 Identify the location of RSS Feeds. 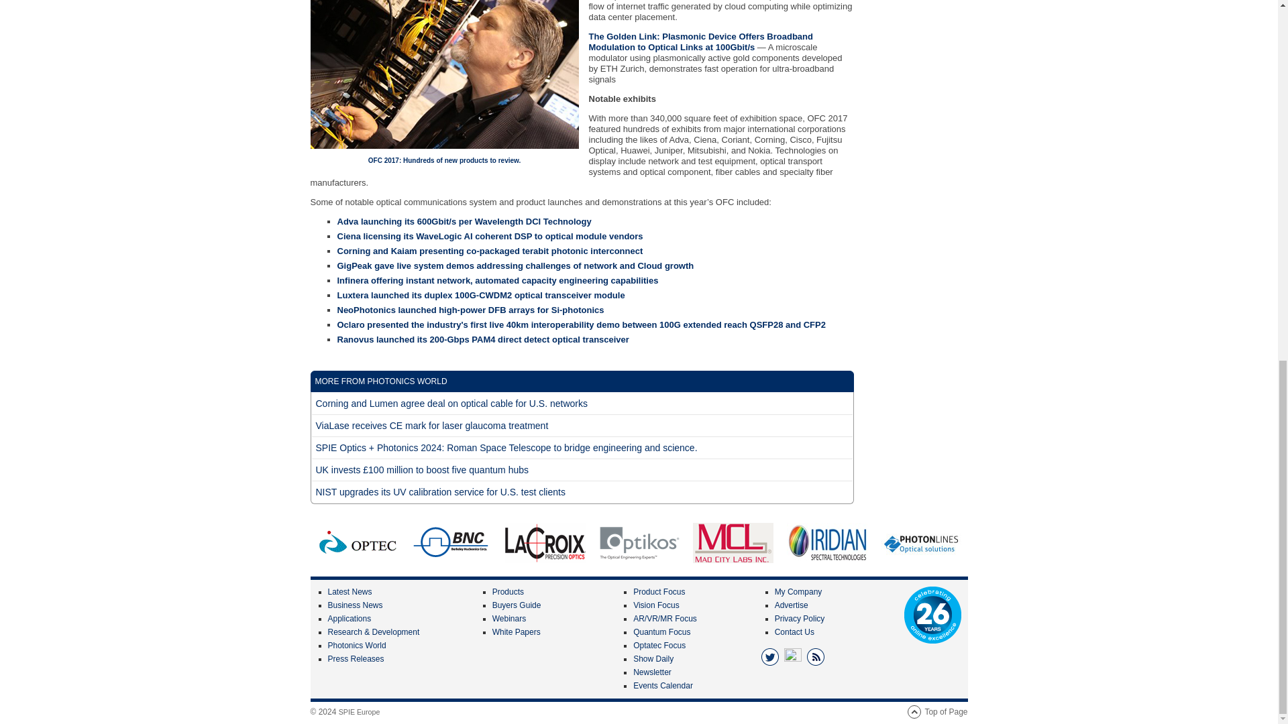
(816, 656).